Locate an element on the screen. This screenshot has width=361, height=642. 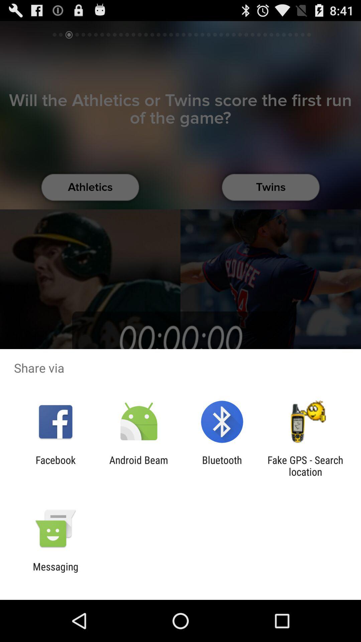
click the app to the left of the android beam app is located at coordinates (55, 466).